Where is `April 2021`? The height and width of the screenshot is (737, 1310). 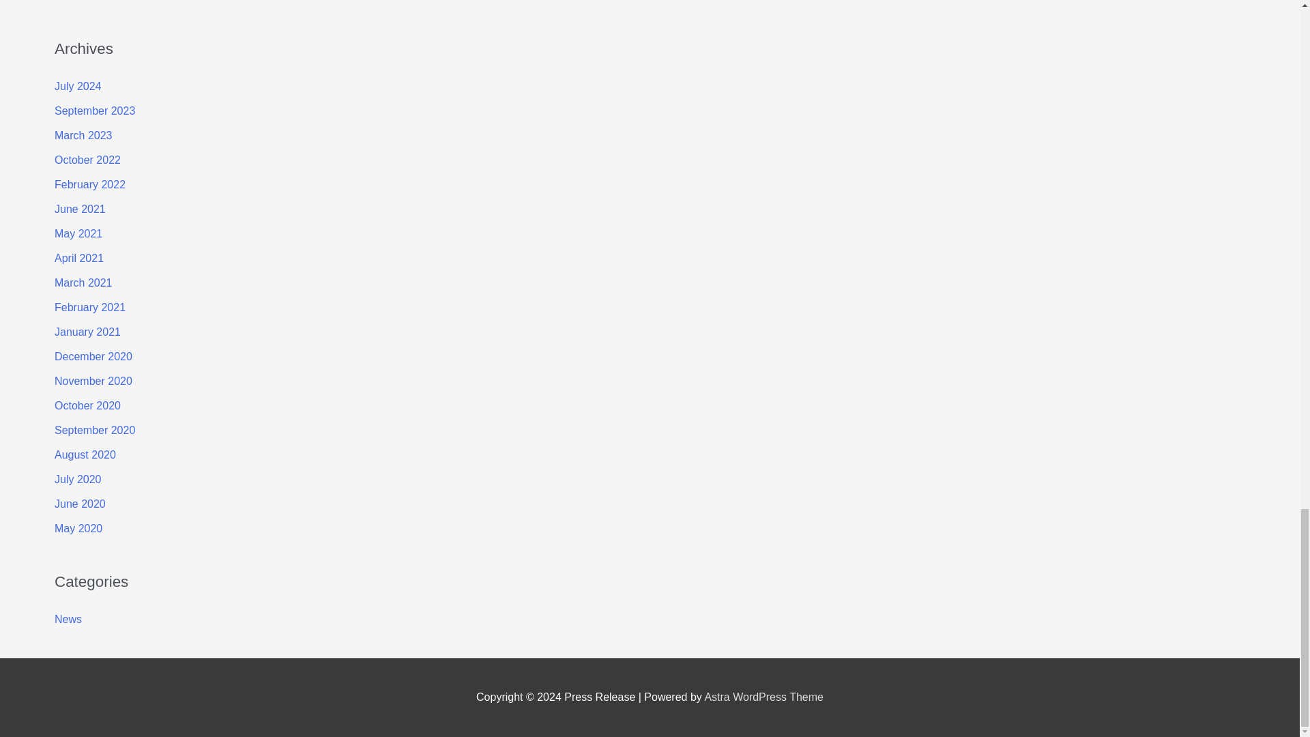 April 2021 is located at coordinates (79, 258).